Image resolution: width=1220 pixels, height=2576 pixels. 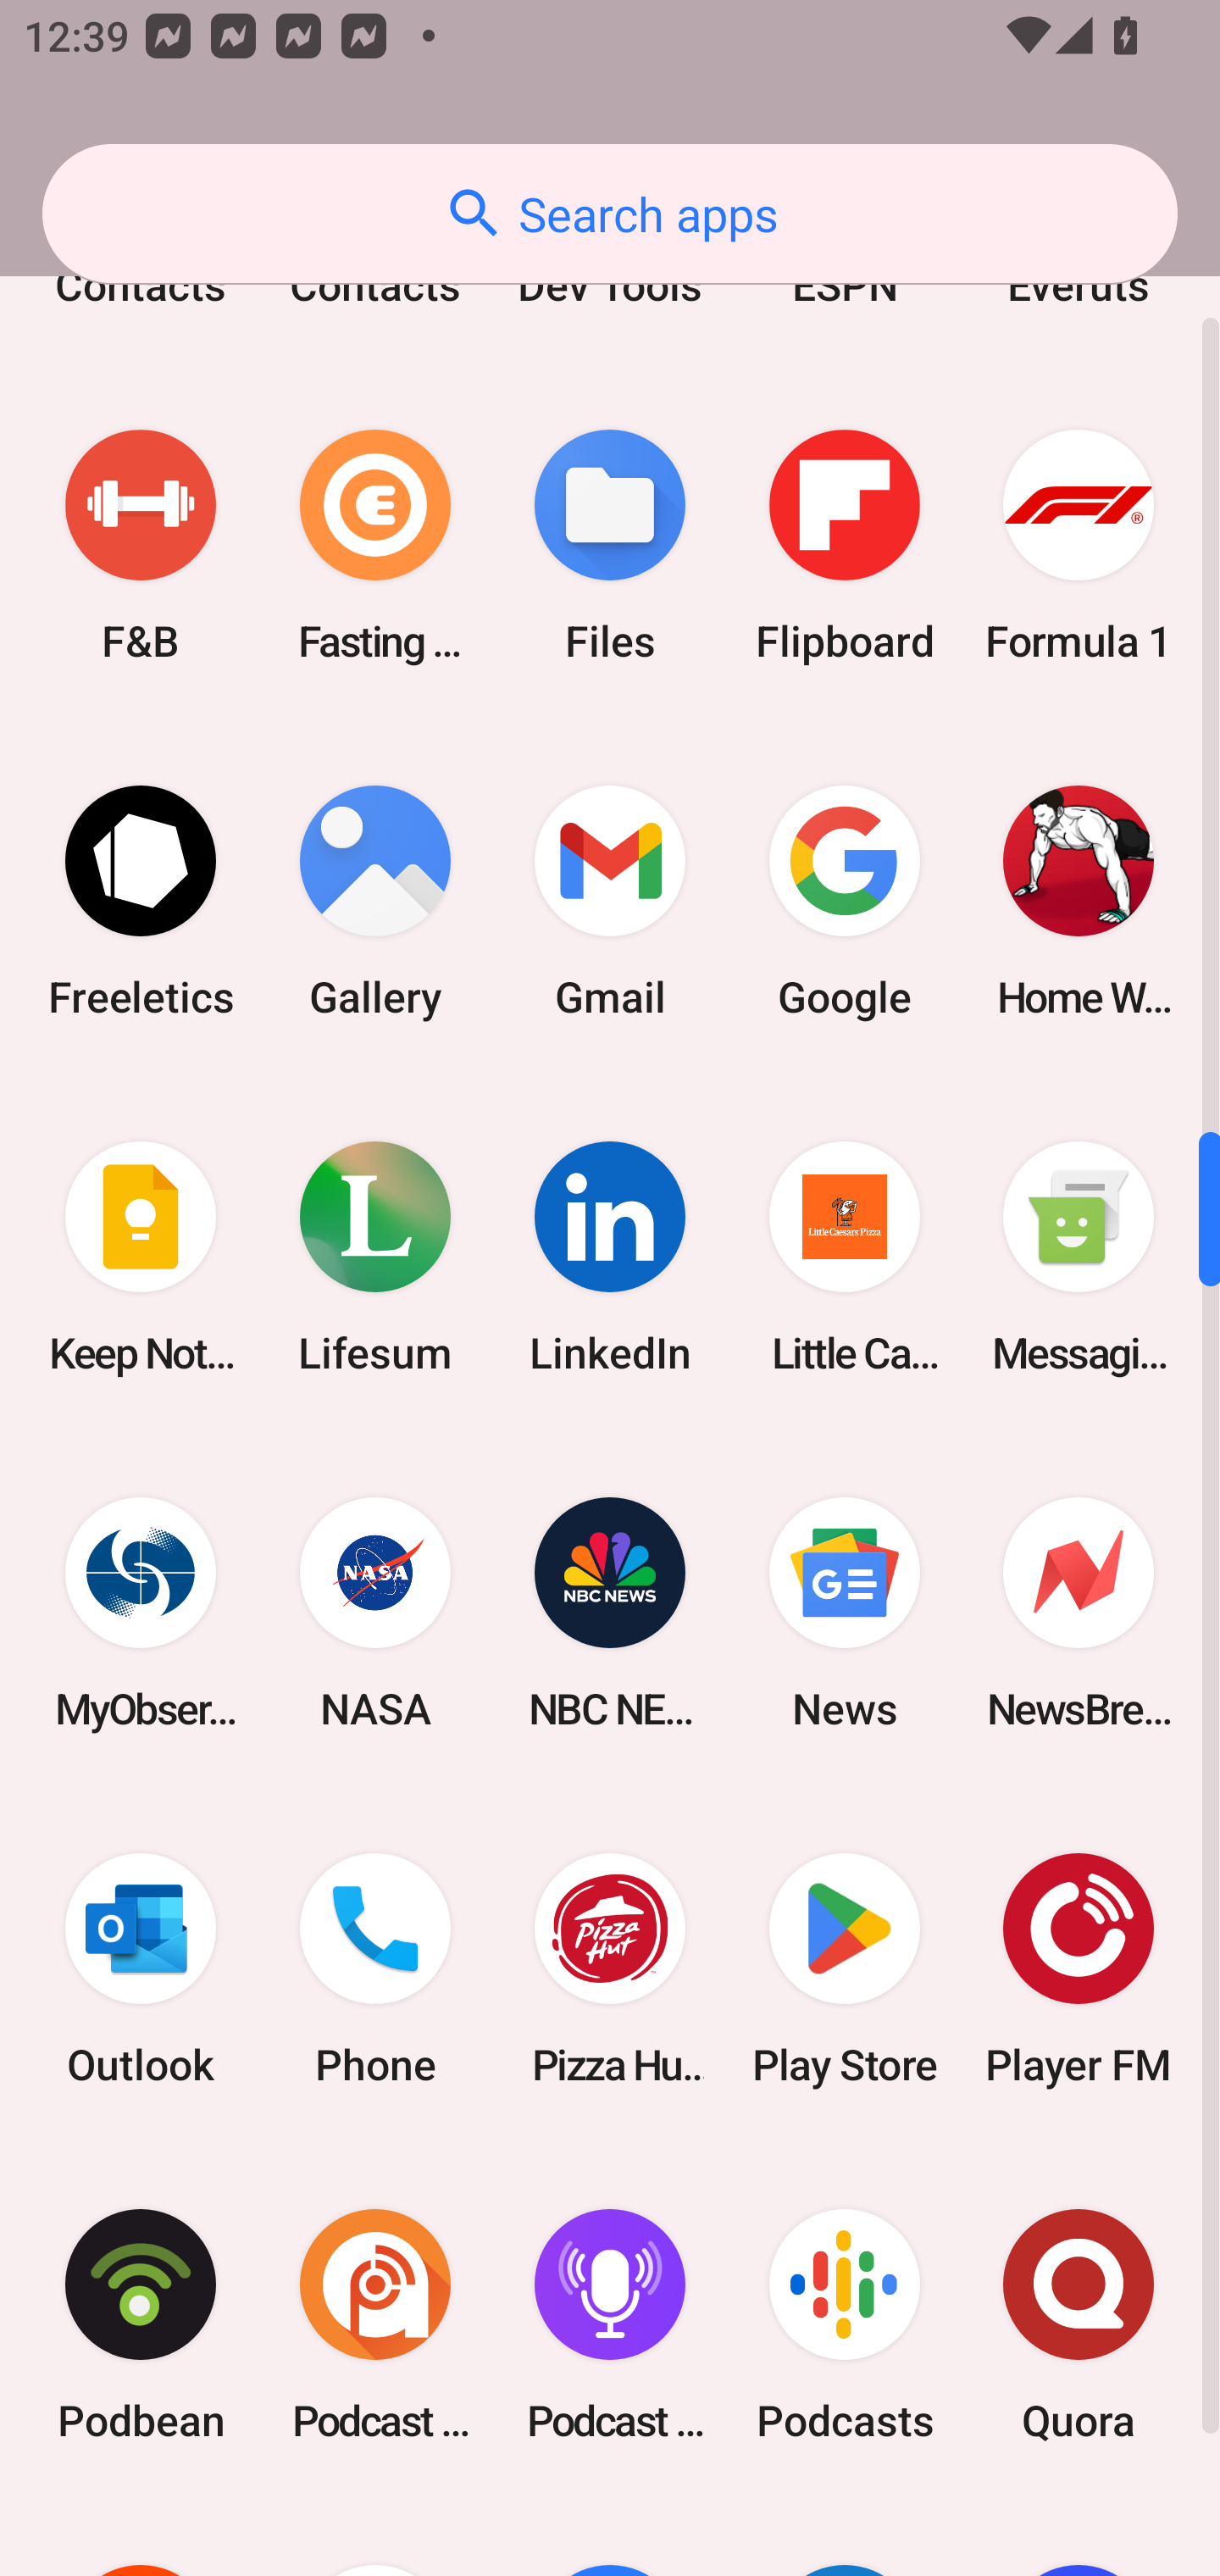 What do you see at coordinates (1079, 546) in the screenshot?
I see `Formula 1` at bounding box center [1079, 546].